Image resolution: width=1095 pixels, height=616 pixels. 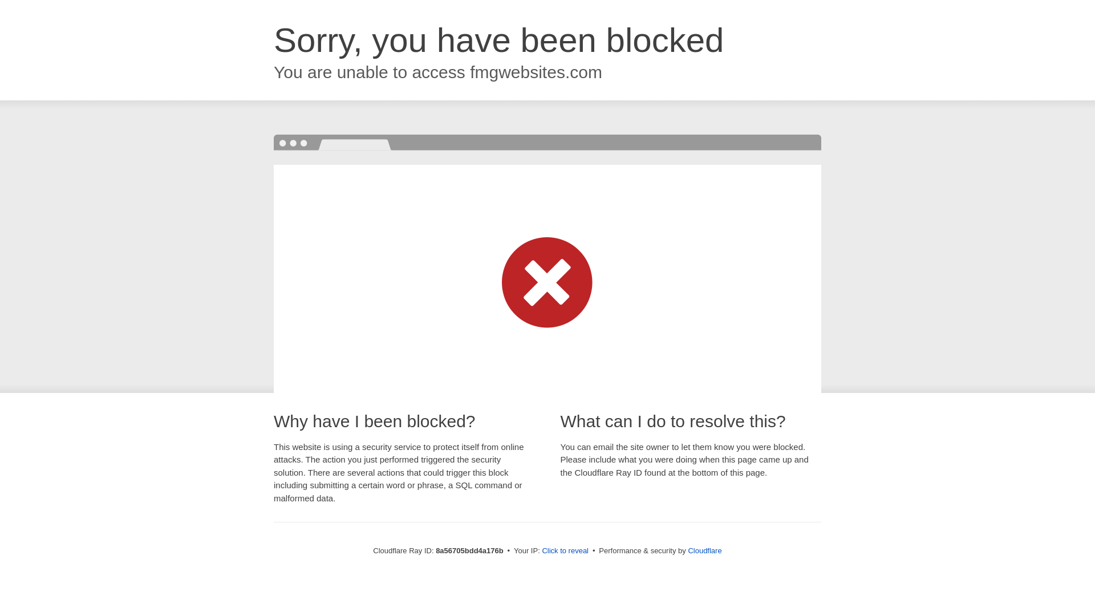 I want to click on Click to reveal, so click(x=565, y=551).